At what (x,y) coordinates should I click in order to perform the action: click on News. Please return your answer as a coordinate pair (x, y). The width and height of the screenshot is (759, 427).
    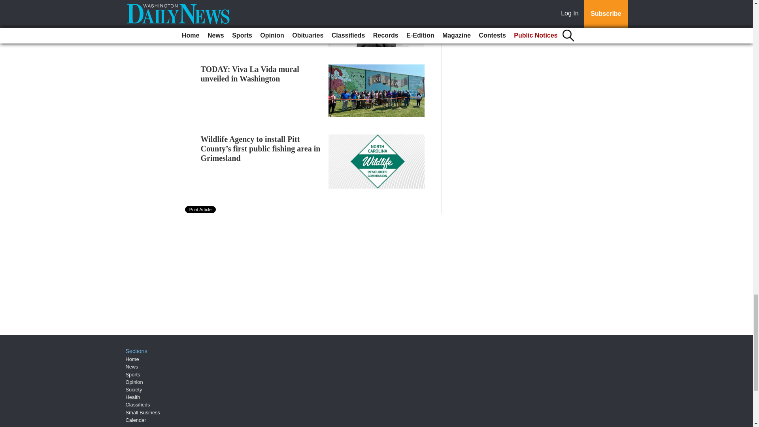
    Looking at the image, I should click on (132, 367).